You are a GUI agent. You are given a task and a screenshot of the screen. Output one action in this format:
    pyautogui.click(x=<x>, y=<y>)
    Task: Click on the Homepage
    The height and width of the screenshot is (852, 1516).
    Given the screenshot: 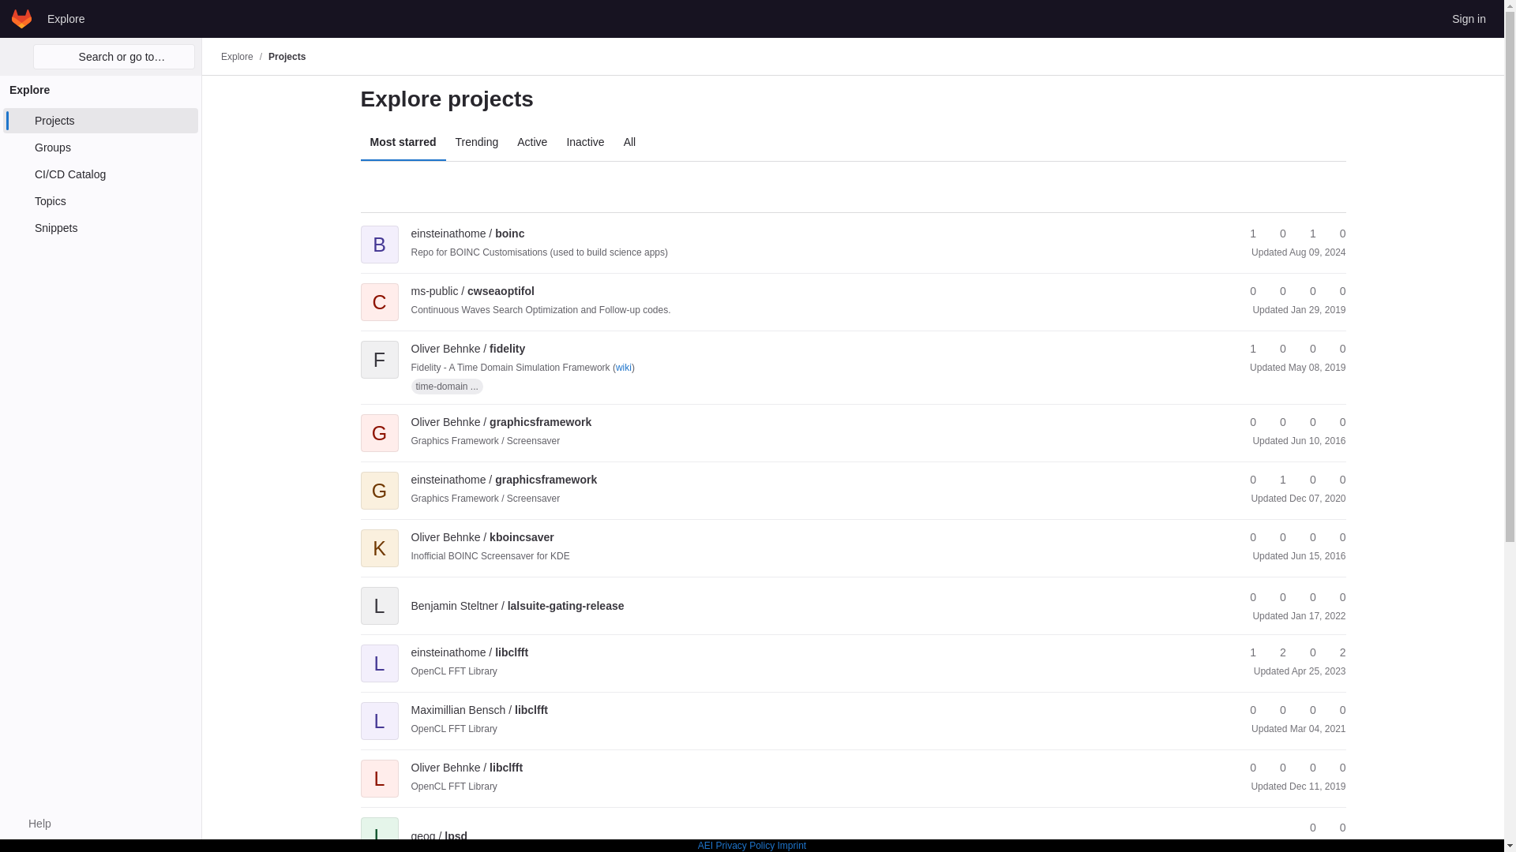 What is the action you would take?
    pyautogui.click(x=22, y=18)
    